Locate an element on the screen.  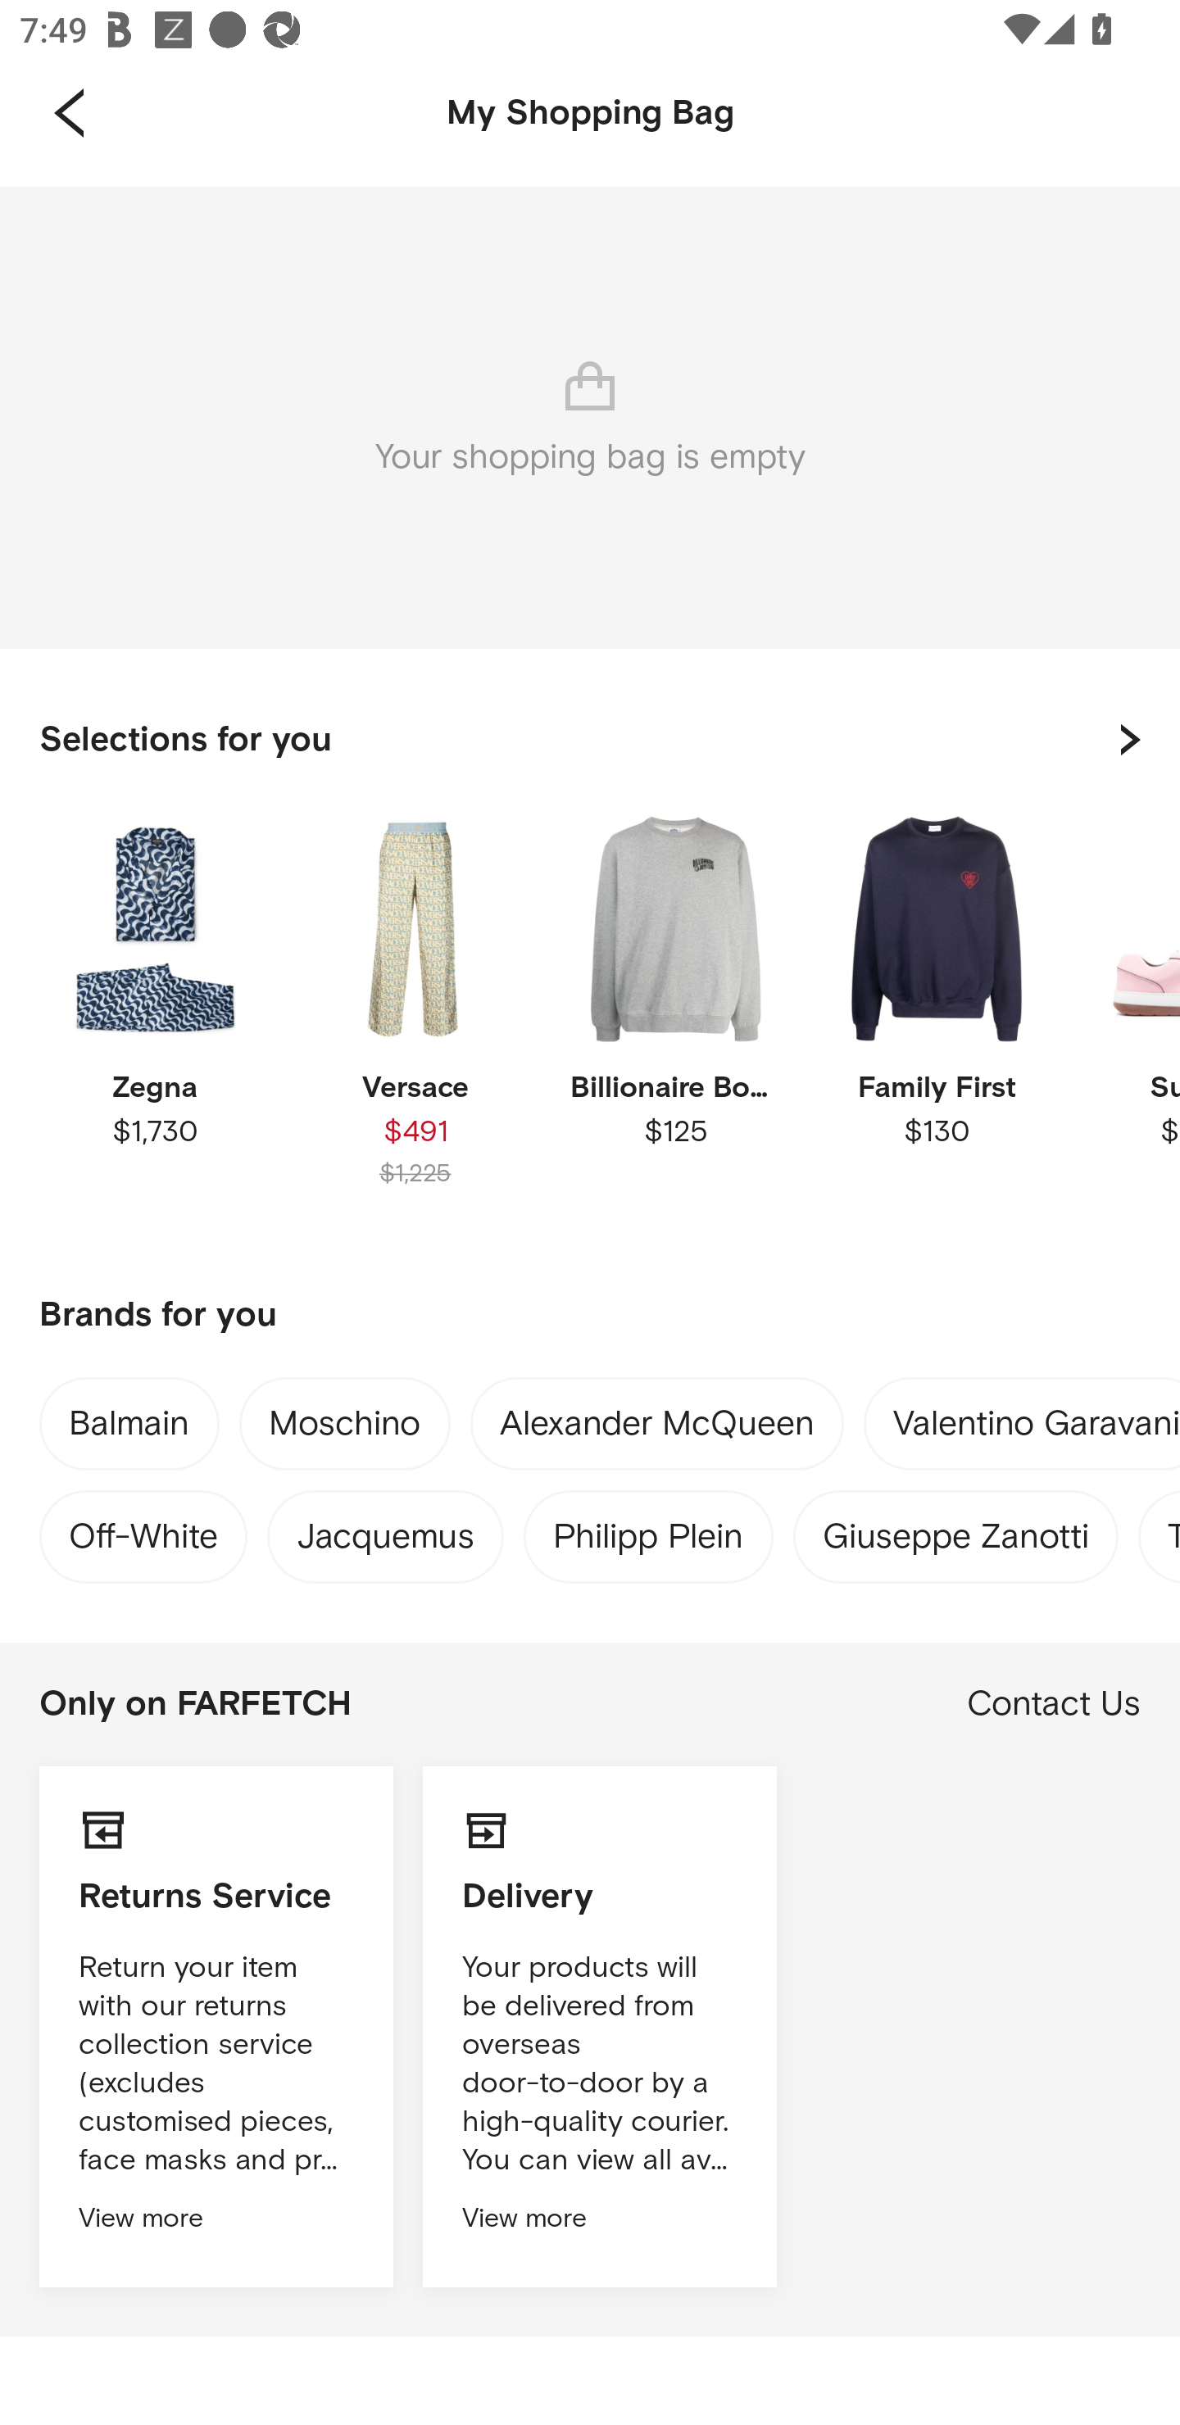
Billionaire Boys Club $125 is located at coordinates (675, 1022).